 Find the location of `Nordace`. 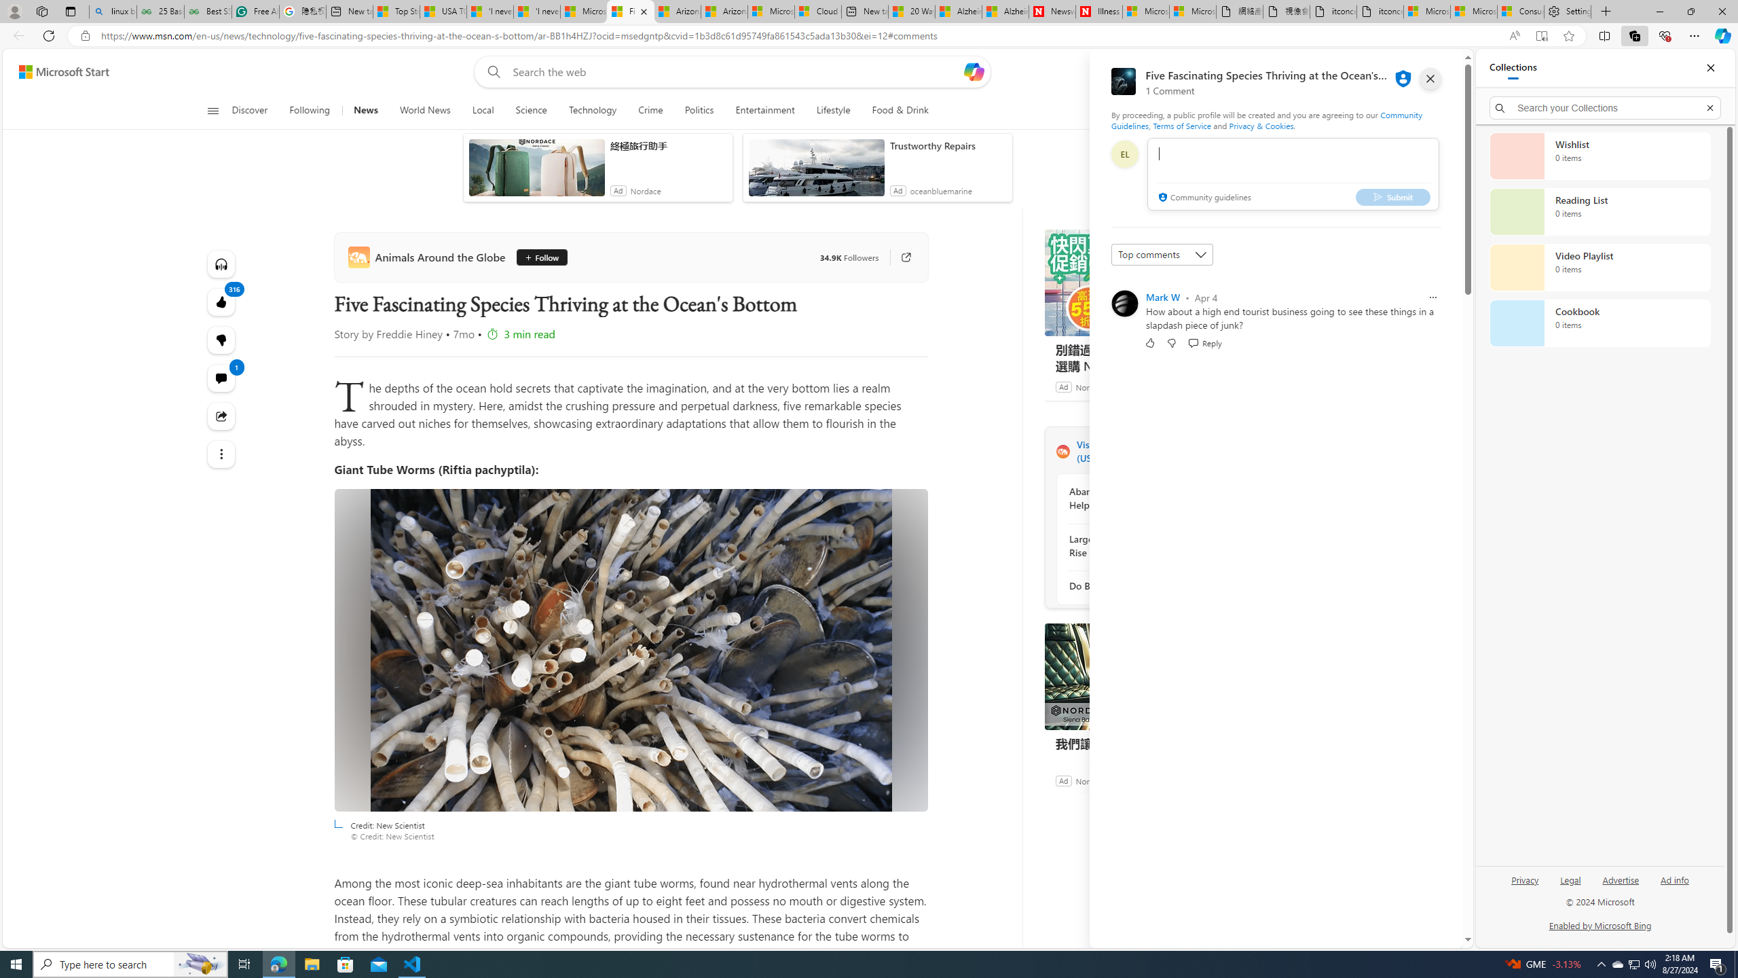

Nordace is located at coordinates (1091, 780).